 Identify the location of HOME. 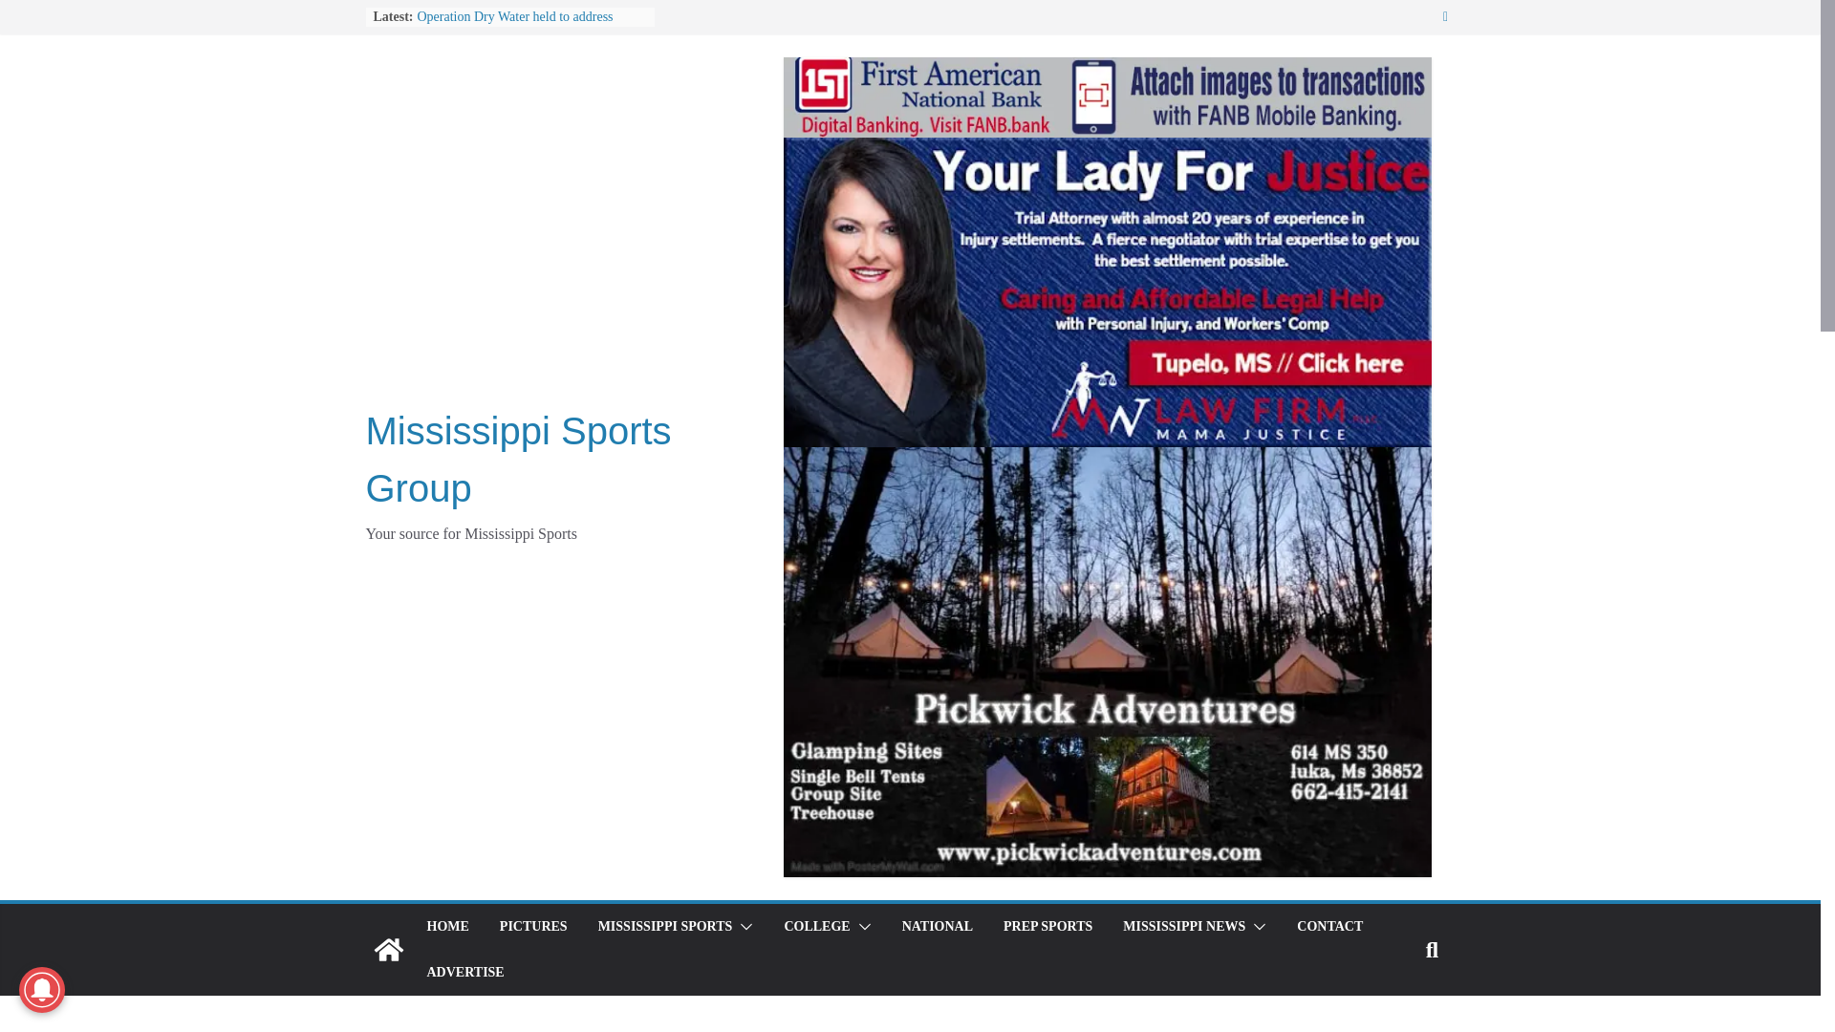
(446, 926).